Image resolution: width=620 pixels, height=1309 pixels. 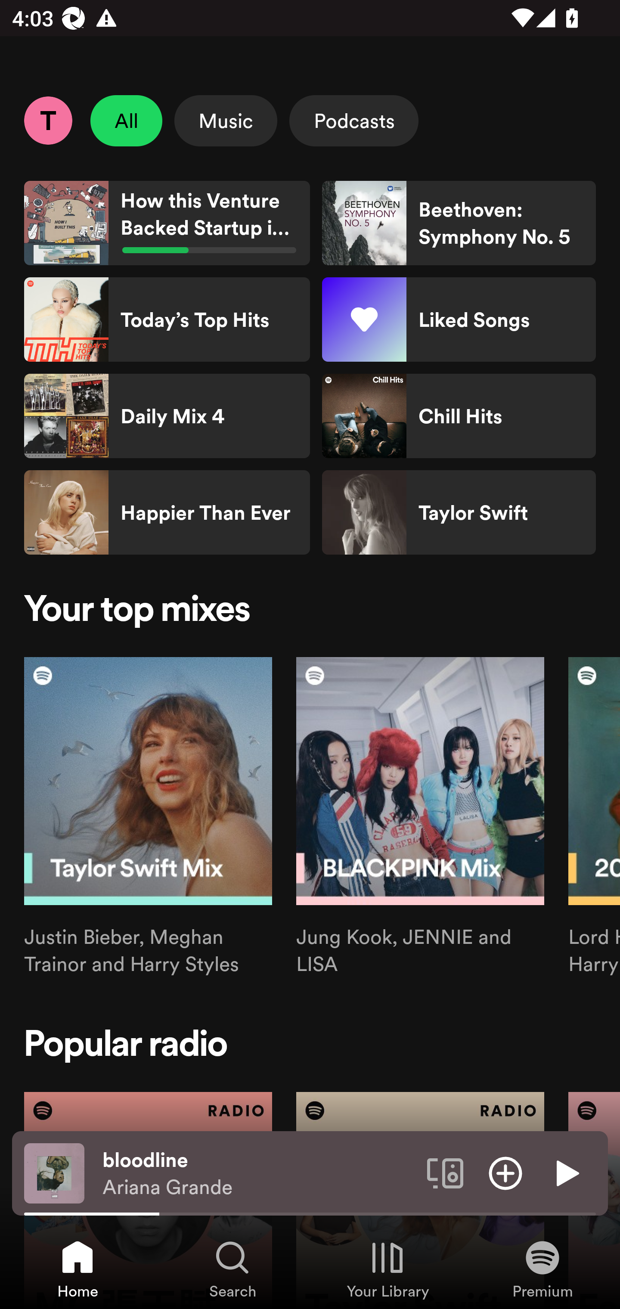 I want to click on Play, so click(x=566, y=1173).